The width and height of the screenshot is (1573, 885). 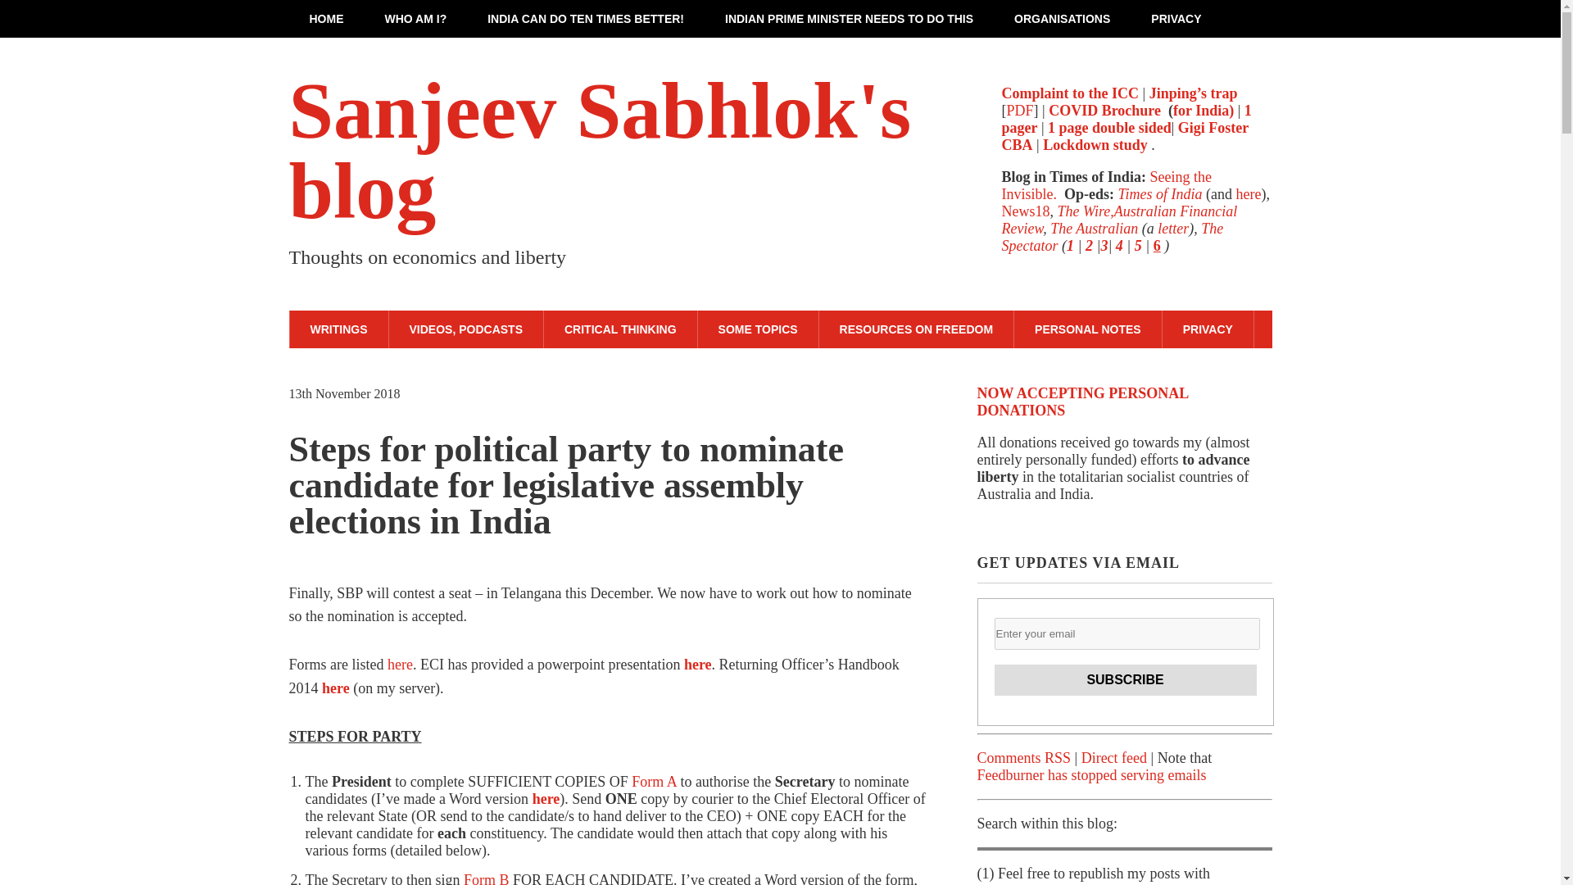 What do you see at coordinates (1085, 211) in the screenshot?
I see `The Wire,` at bounding box center [1085, 211].